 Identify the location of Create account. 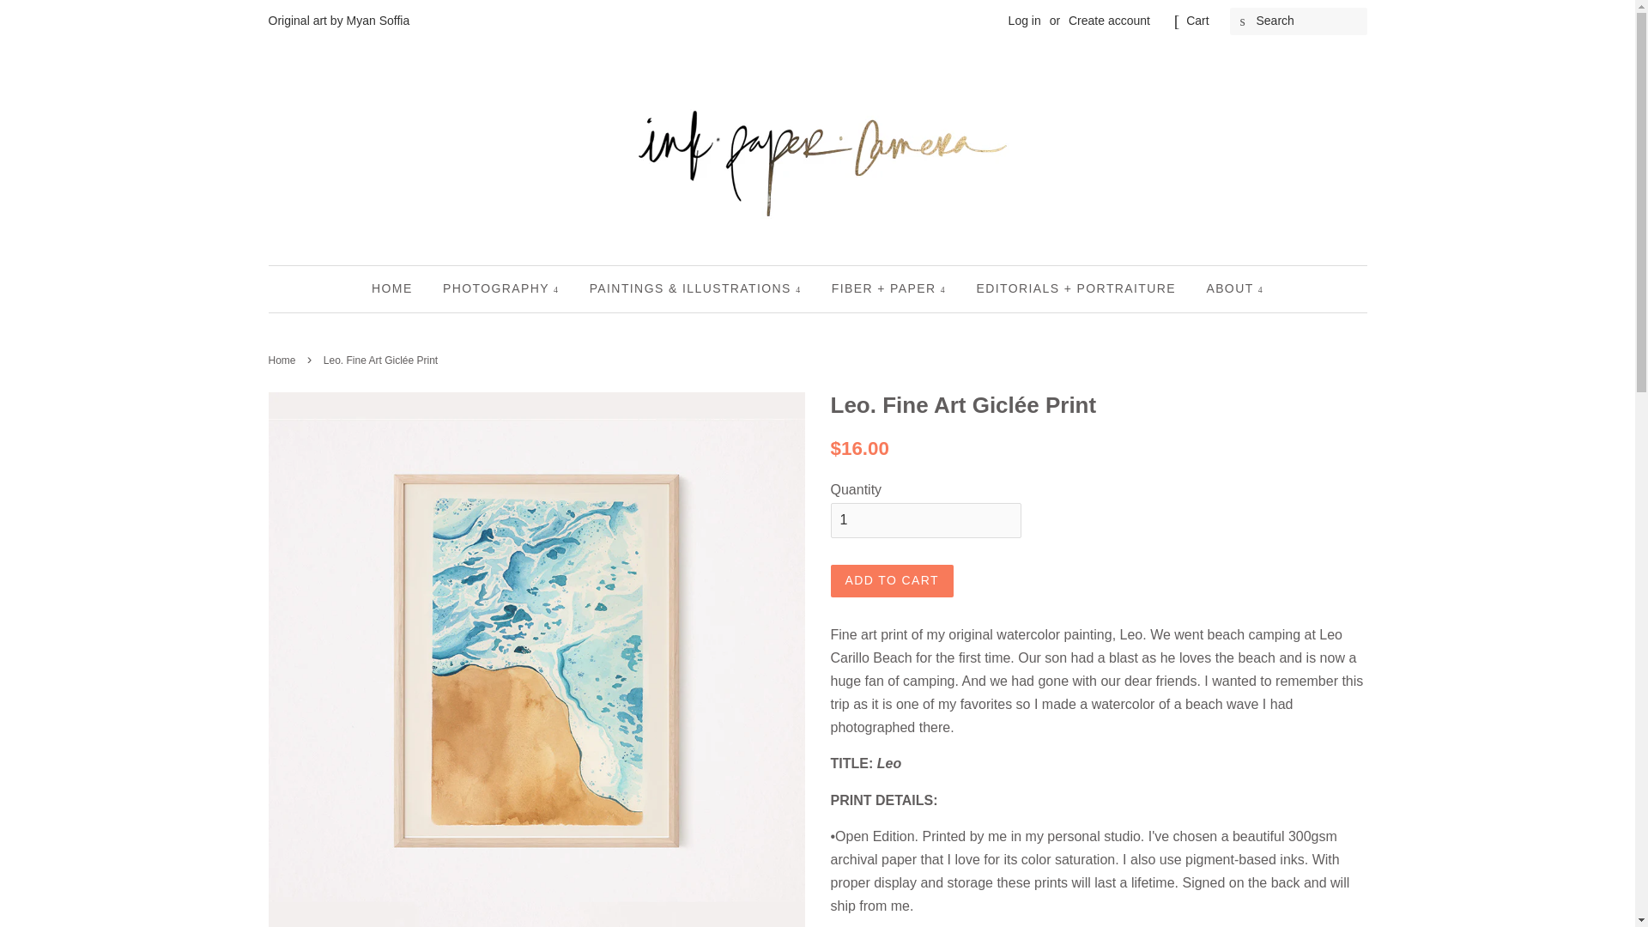
(1109, 21).